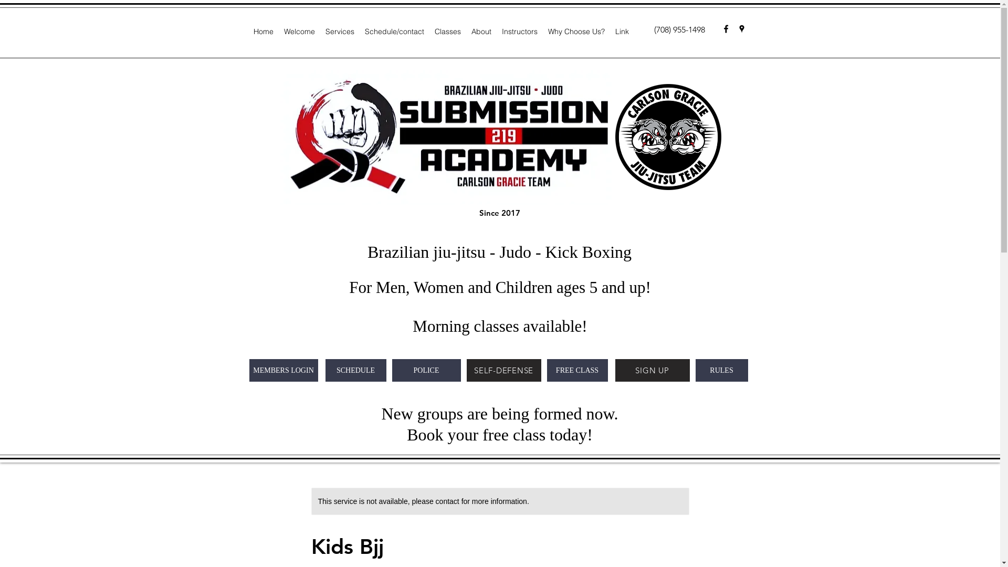 This screenshot has width=1008, height=567. Describe the element at coordinates (576, 31) in the screenshot. I see `Why Choose Us?` at that location.